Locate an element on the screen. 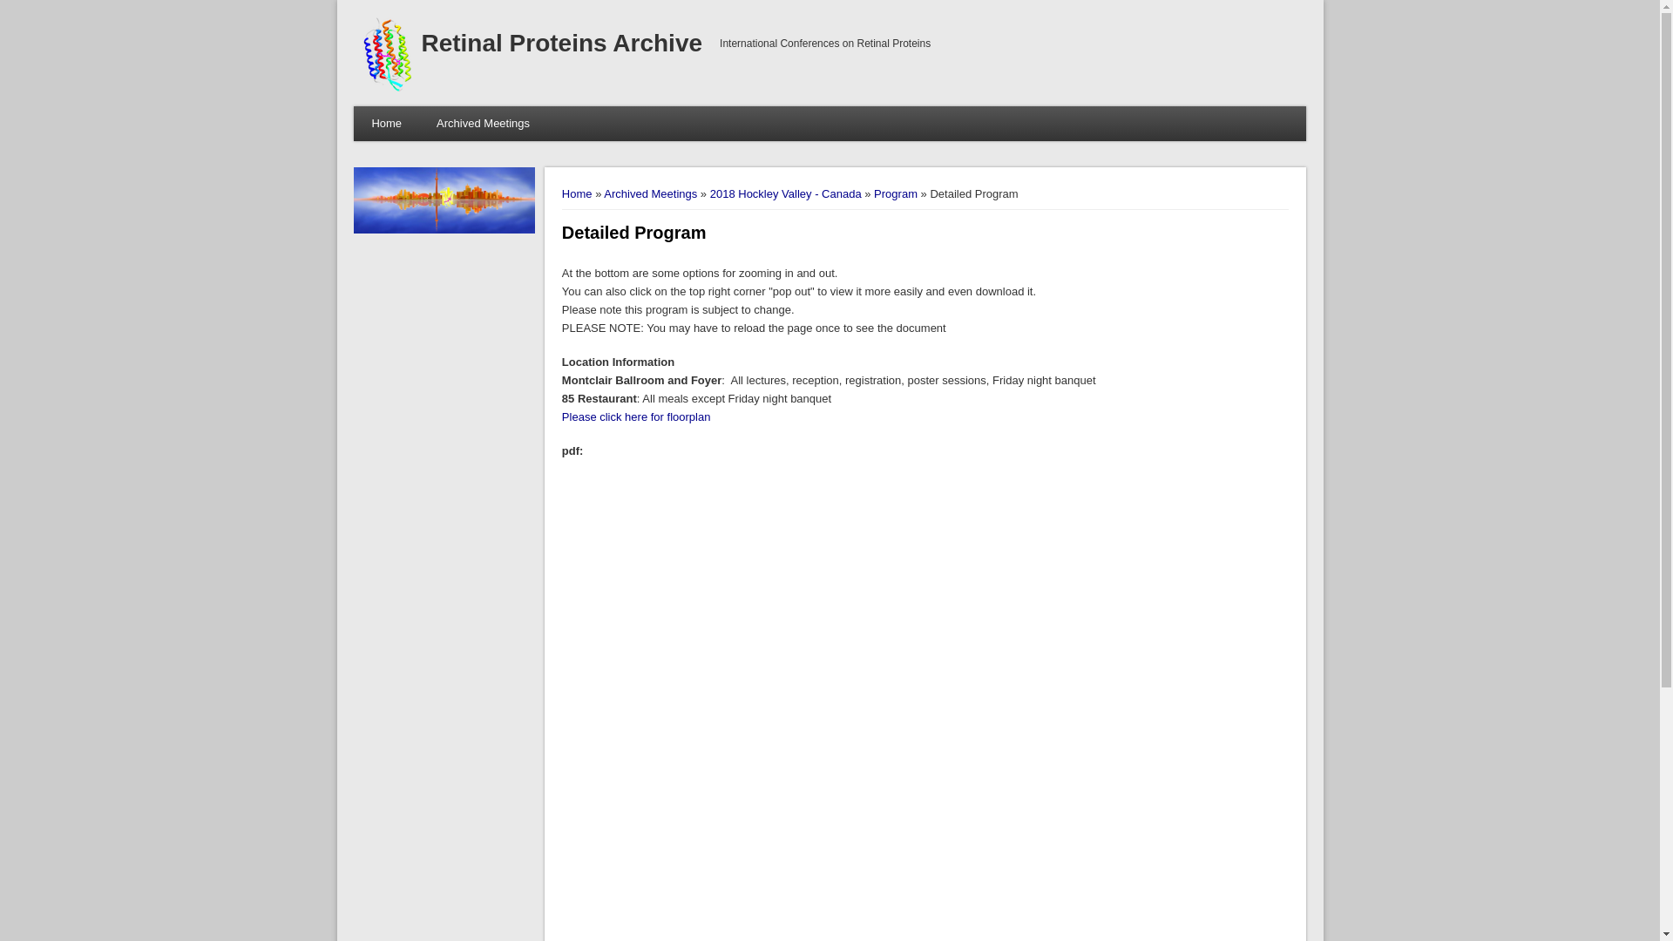  Home is located at coordinates (561, 42).